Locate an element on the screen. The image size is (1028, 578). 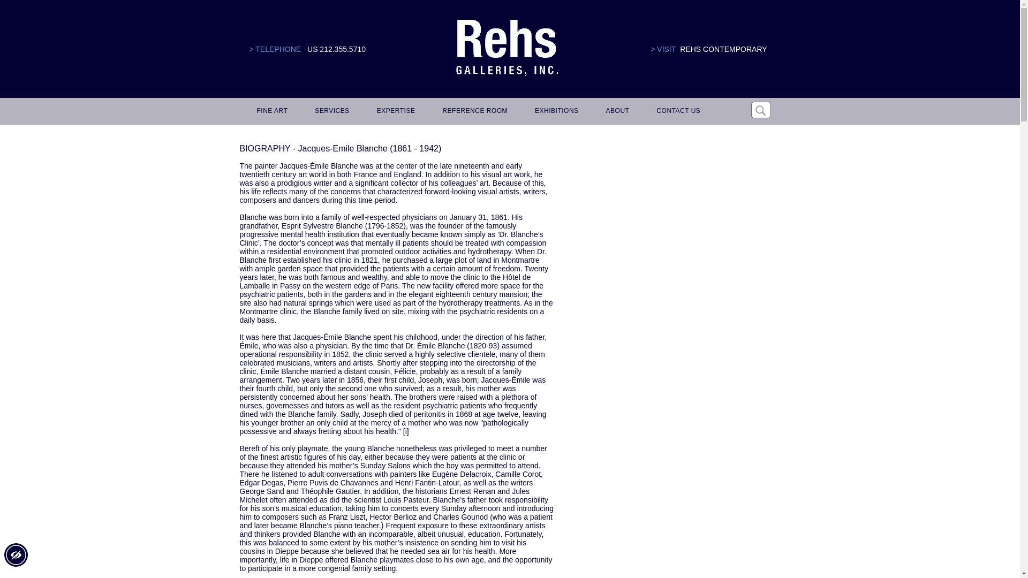
EXHIBITIONS is located at coordinates (555, 111).